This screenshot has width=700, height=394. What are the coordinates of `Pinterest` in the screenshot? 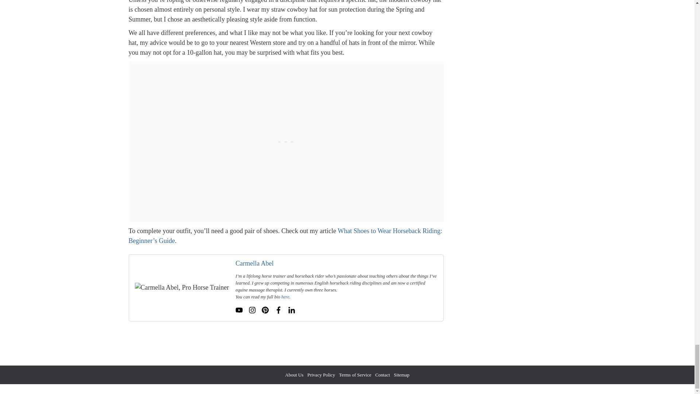 It's located at (265, 310).